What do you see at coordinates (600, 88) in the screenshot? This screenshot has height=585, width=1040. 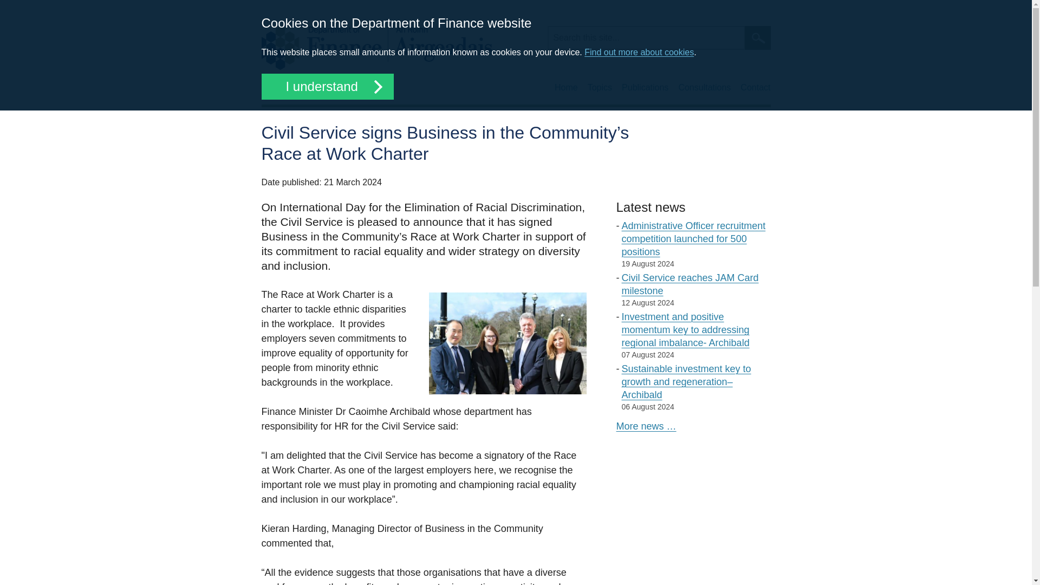 I see `Topics` at bounding box center [600, 88].